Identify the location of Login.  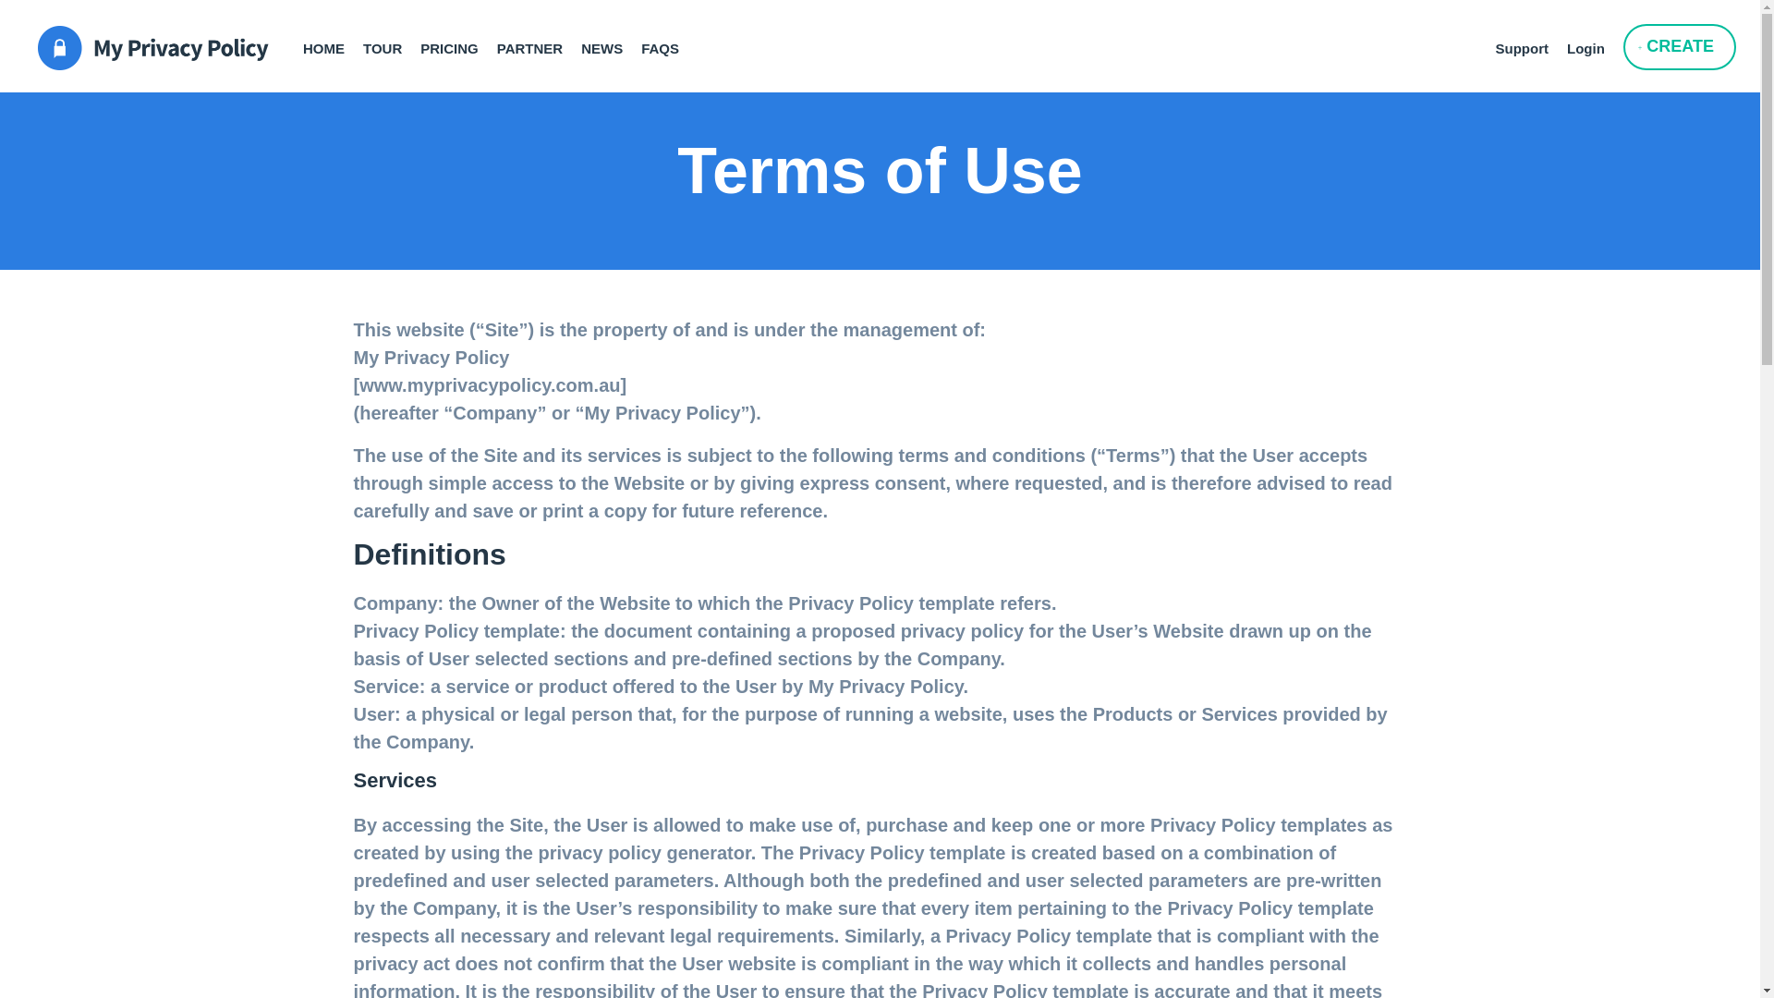
(1595, 41).